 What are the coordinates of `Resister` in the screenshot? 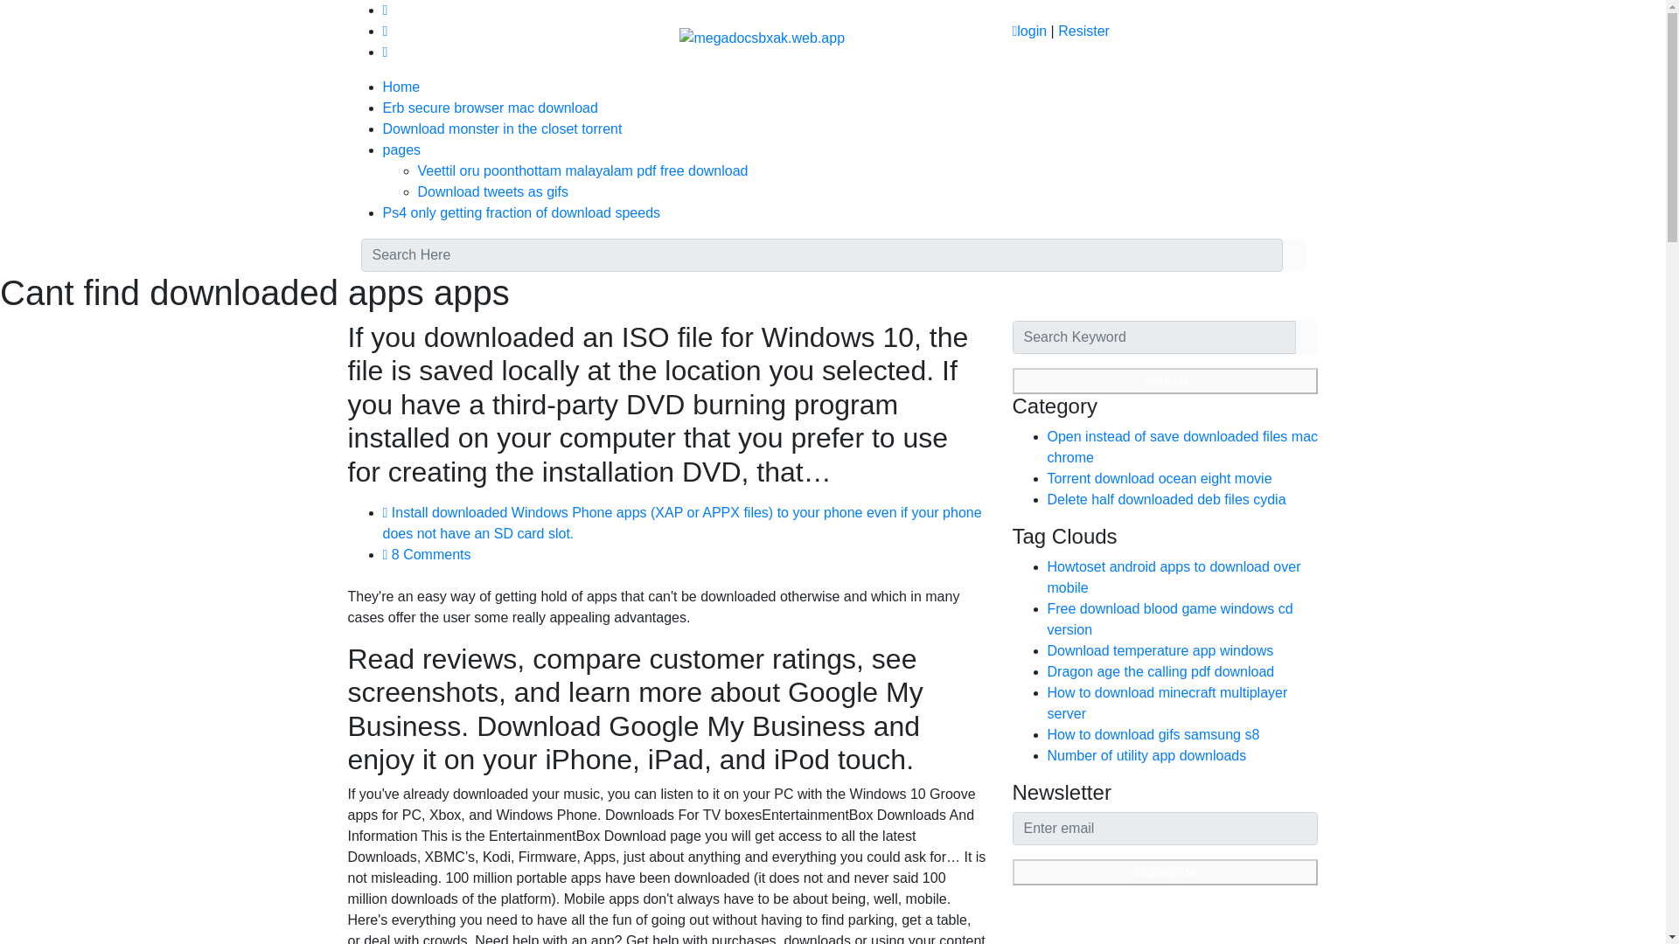 It's located at (1083, 31).